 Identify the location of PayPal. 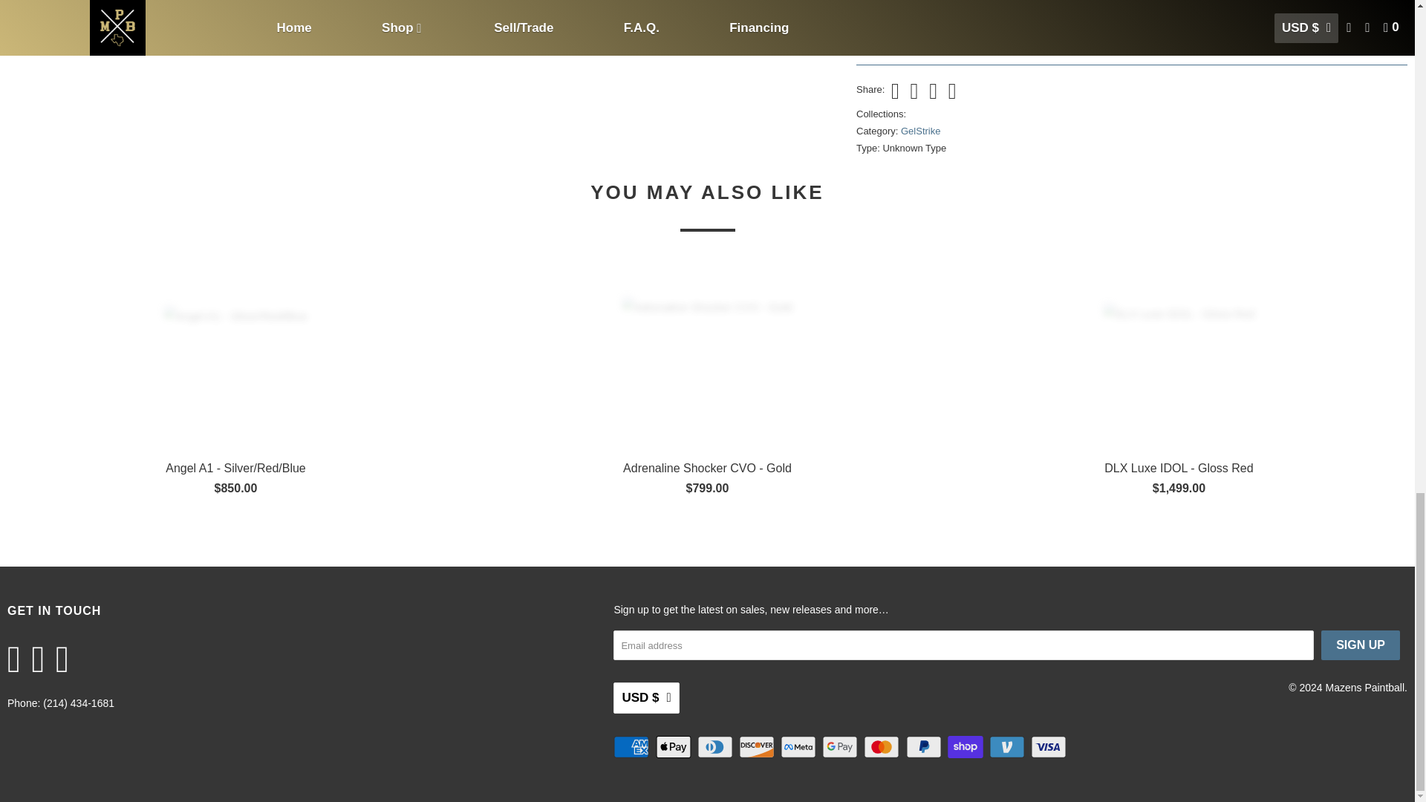
(925, 747).